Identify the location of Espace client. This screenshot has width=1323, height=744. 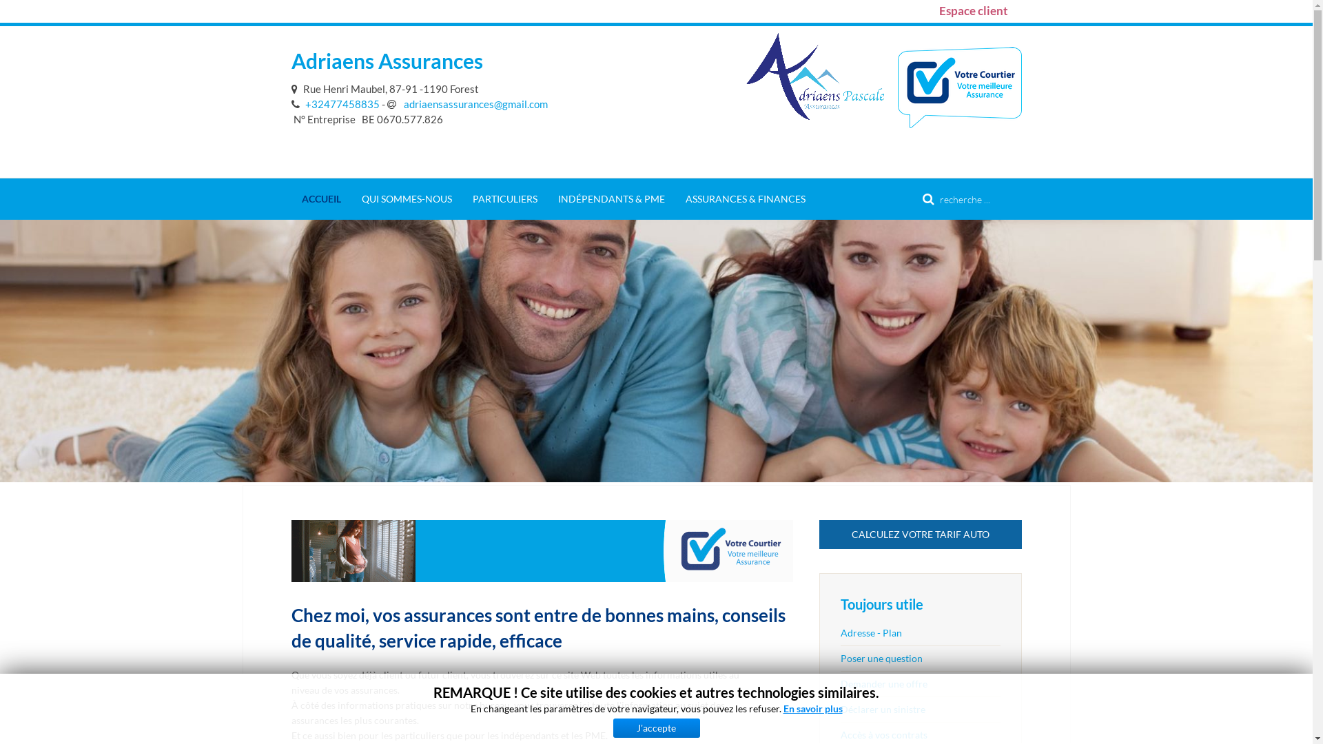
(973, 11).